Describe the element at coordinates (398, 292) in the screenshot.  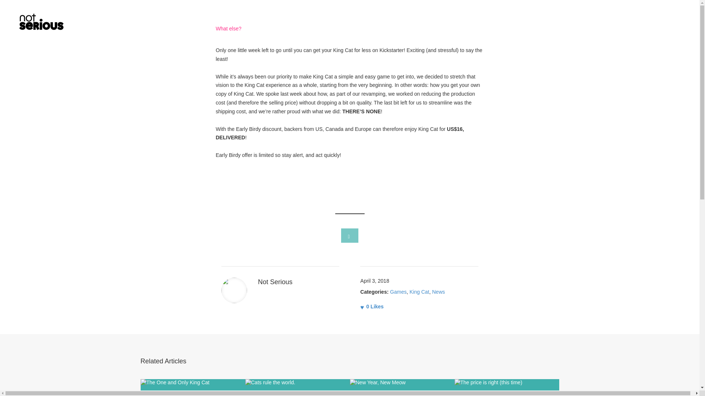
I see `Games` at that location.